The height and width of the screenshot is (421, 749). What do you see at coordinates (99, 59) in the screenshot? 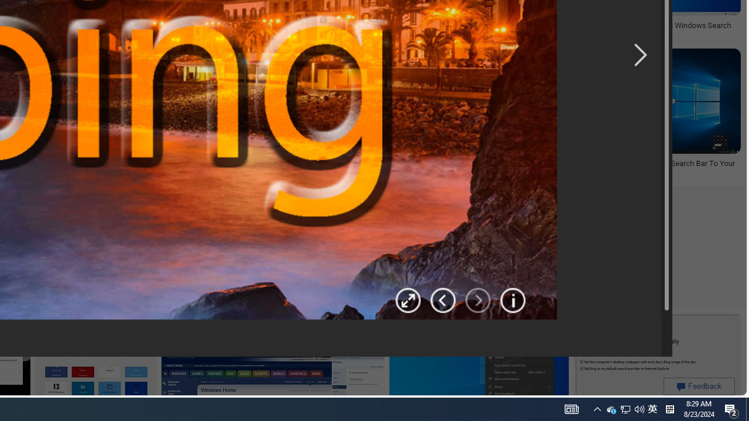
I see `2:33` at bounding box center [99, 59].